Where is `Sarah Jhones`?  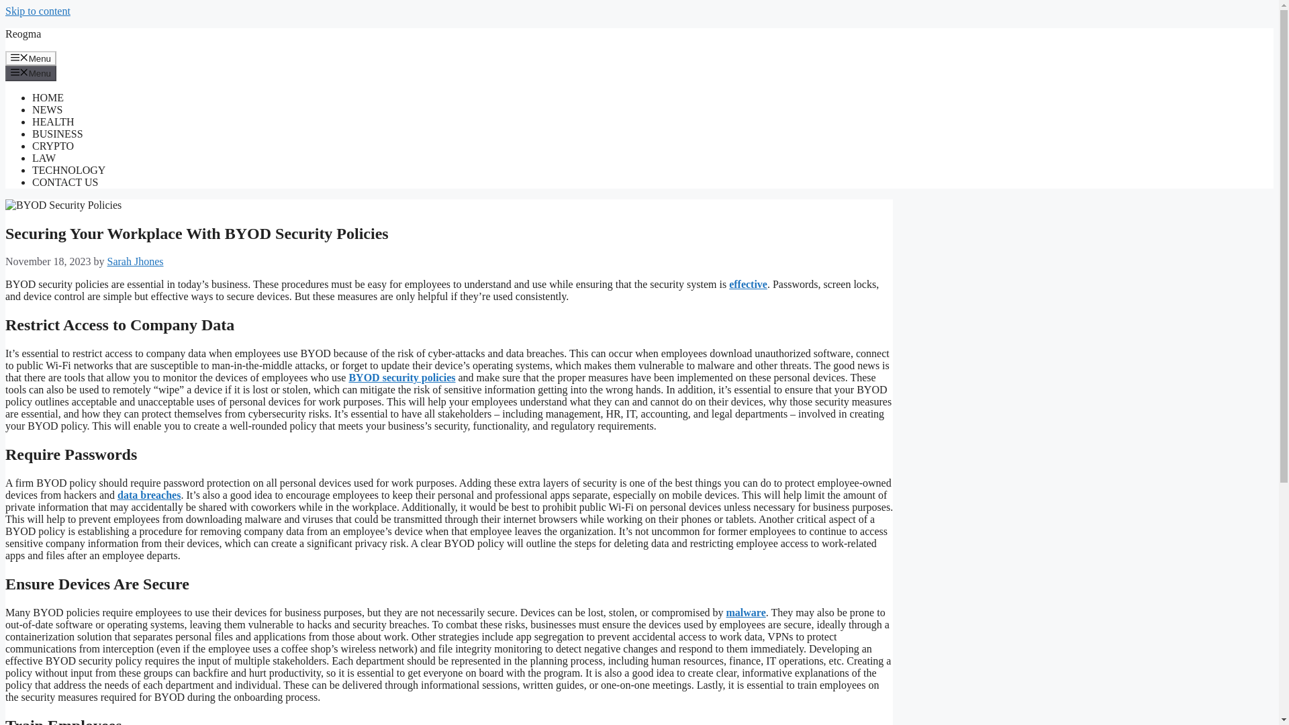
Sarah Jhones is located at coordinates (135, 262).